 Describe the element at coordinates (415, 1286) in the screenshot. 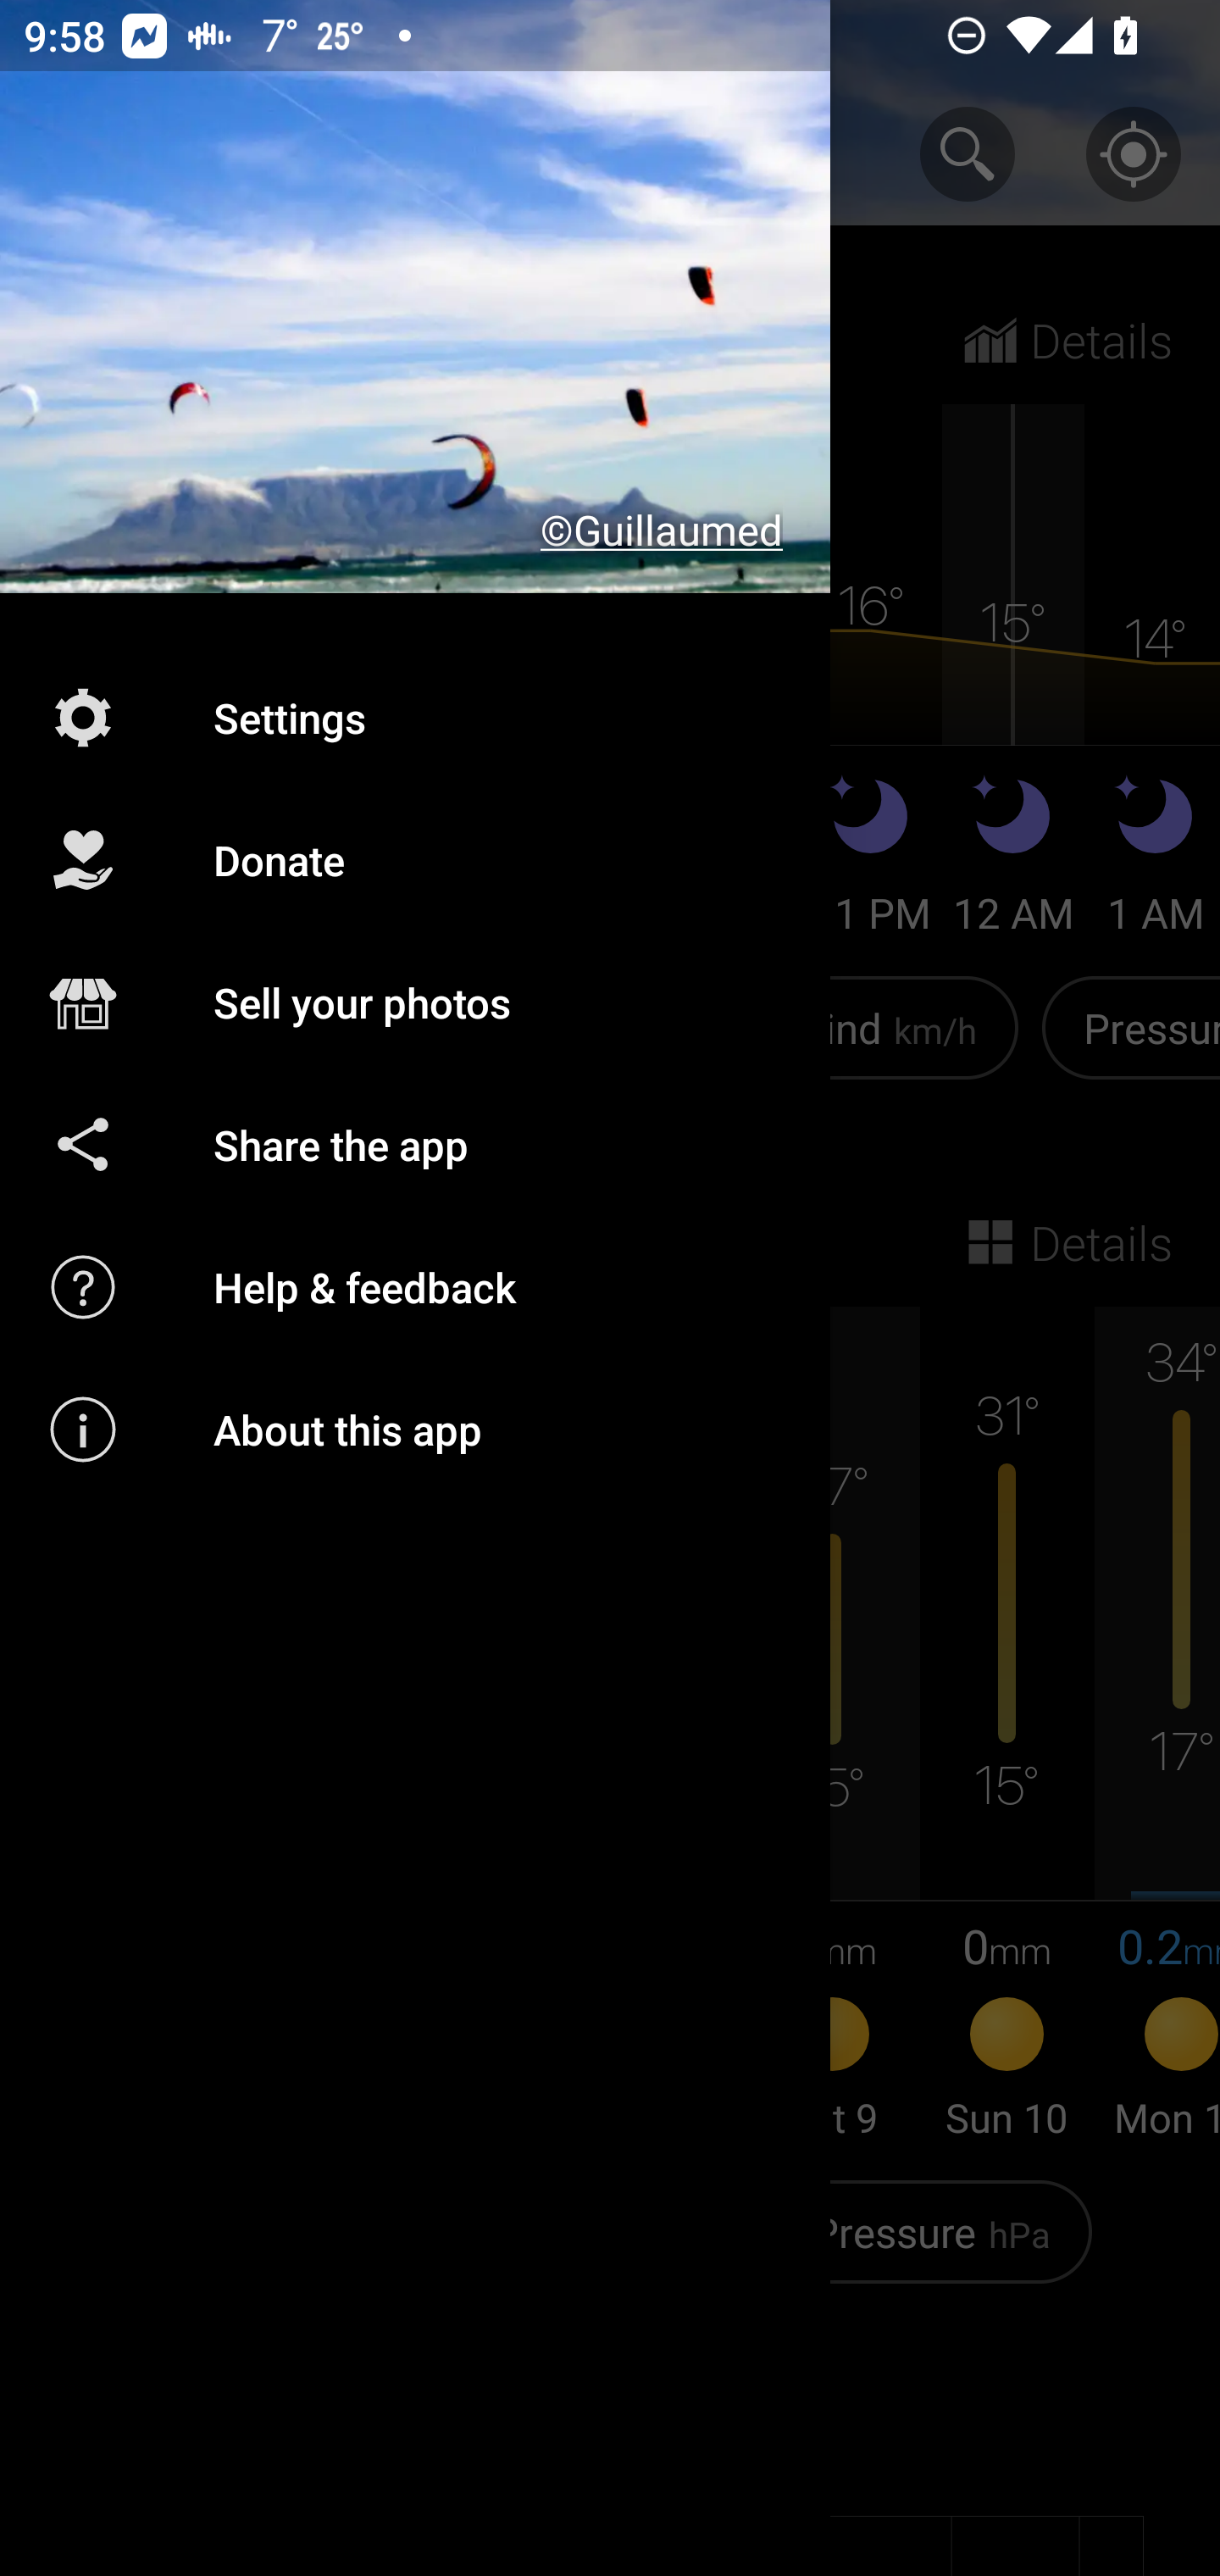

I see `Help & feedback` at that location.